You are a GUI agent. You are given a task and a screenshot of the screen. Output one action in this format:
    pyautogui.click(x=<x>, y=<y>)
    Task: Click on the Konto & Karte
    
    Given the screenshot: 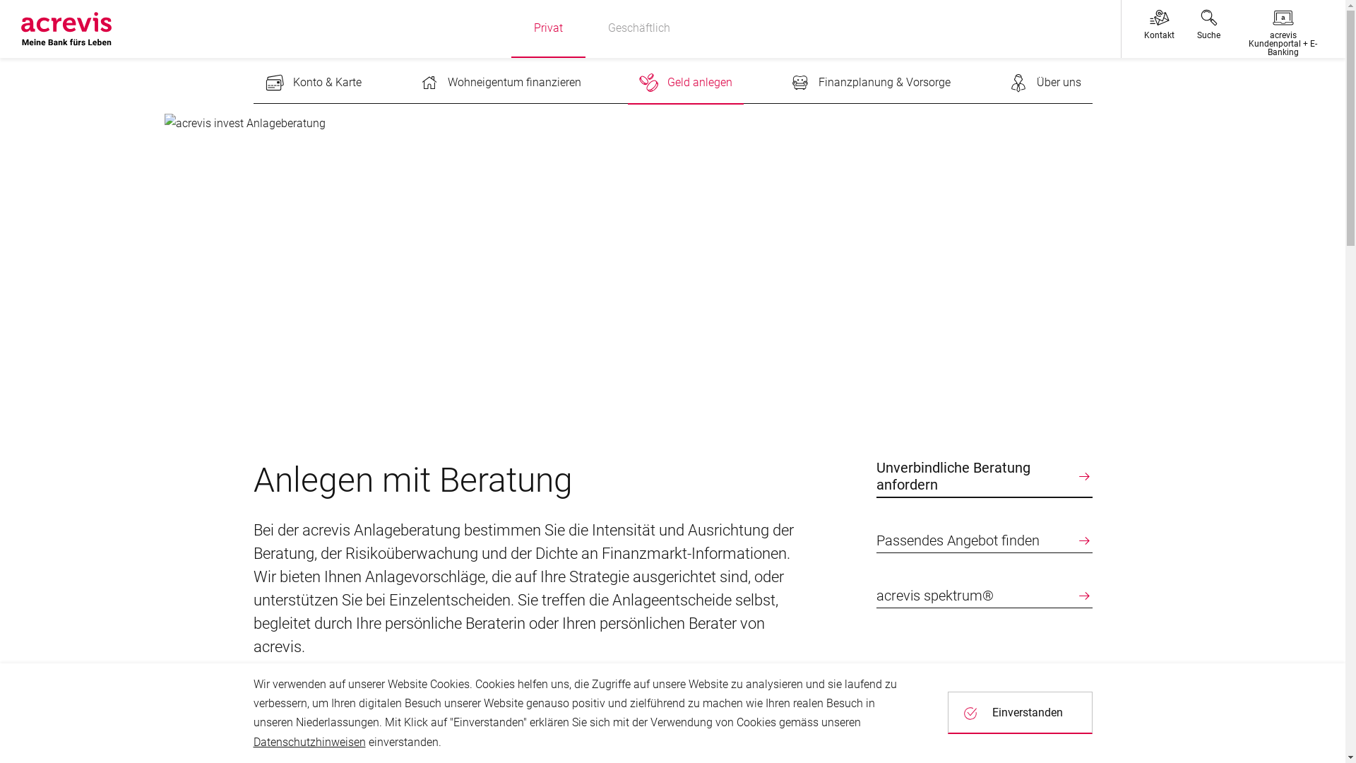 What is the action you would take?
    pyautogui.click(x=312, y=83)
    